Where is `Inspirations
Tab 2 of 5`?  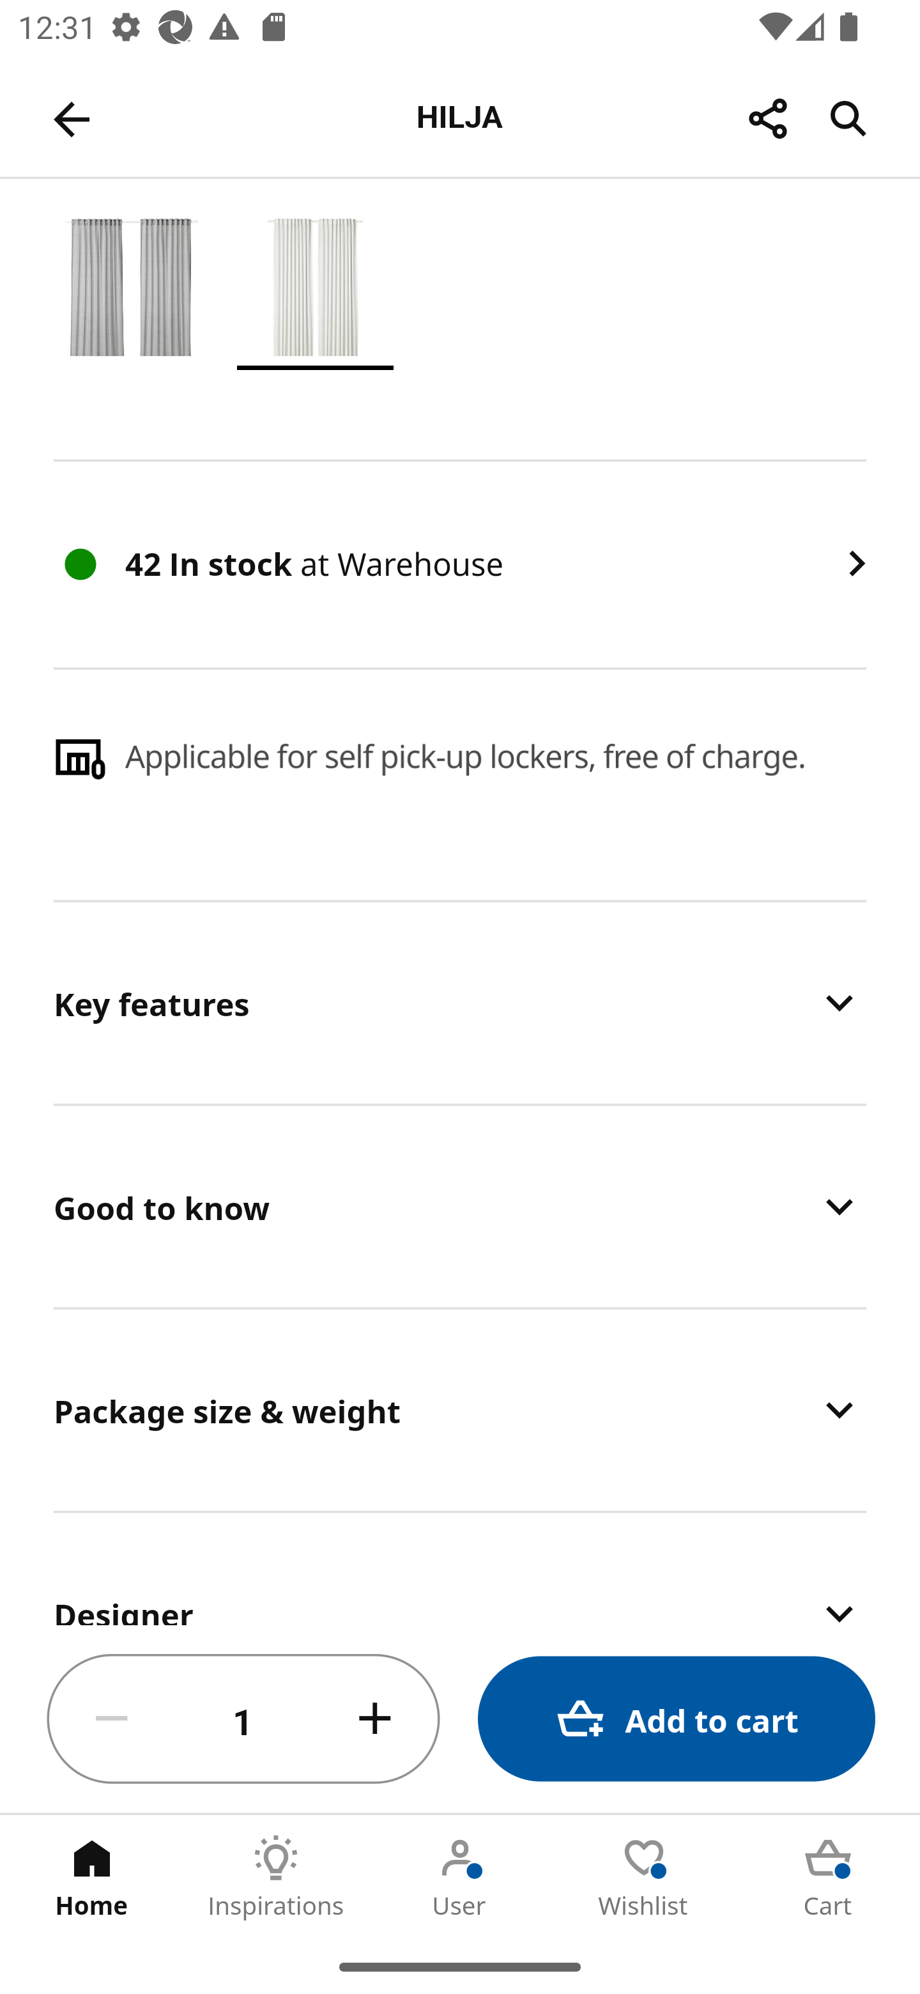
Inspirations
Tab 2 of 5 is located at coordinates (276, 1877).